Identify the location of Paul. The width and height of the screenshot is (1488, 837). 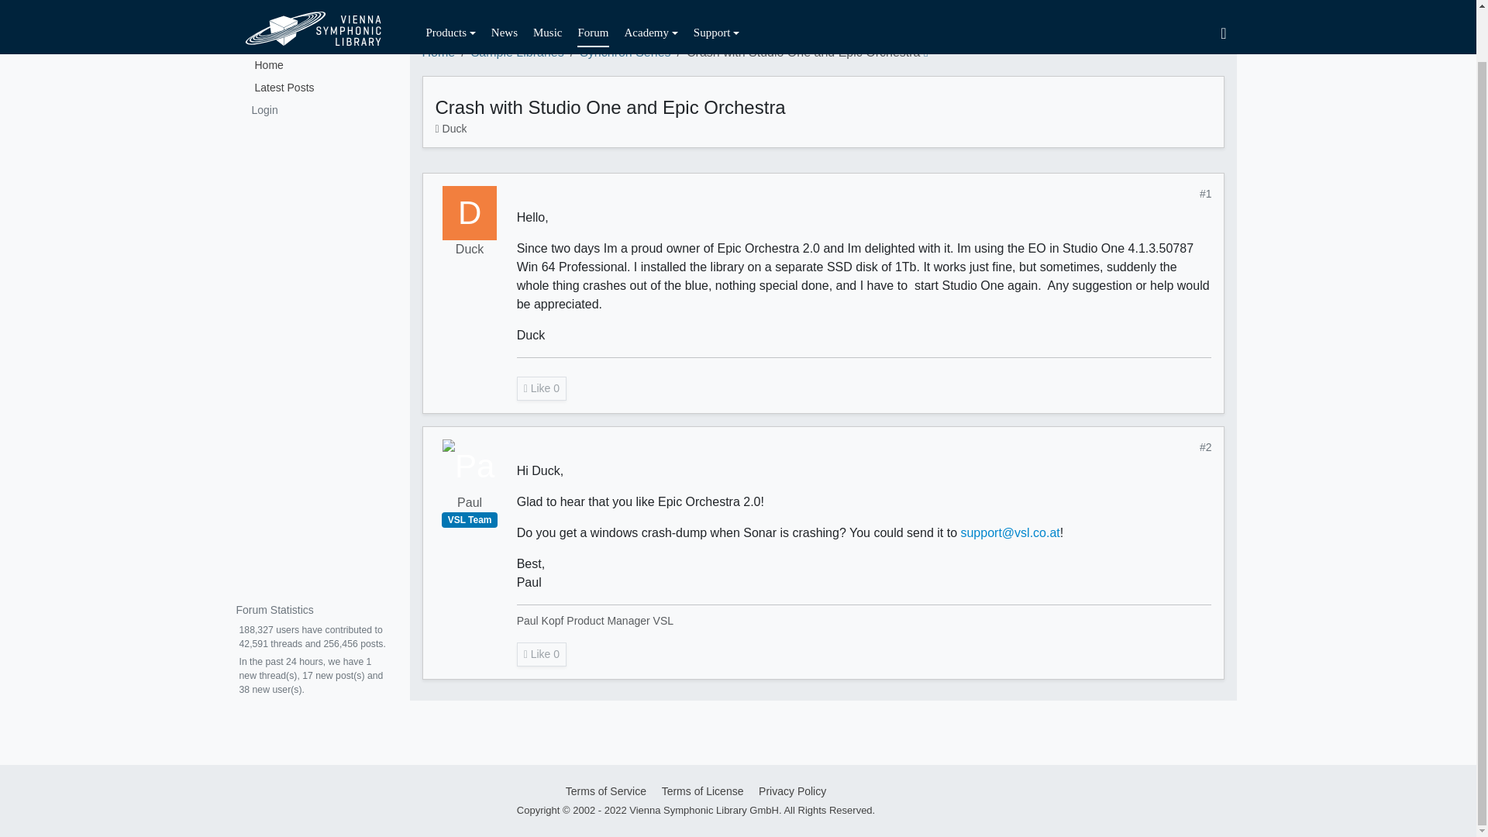
(470, 467).